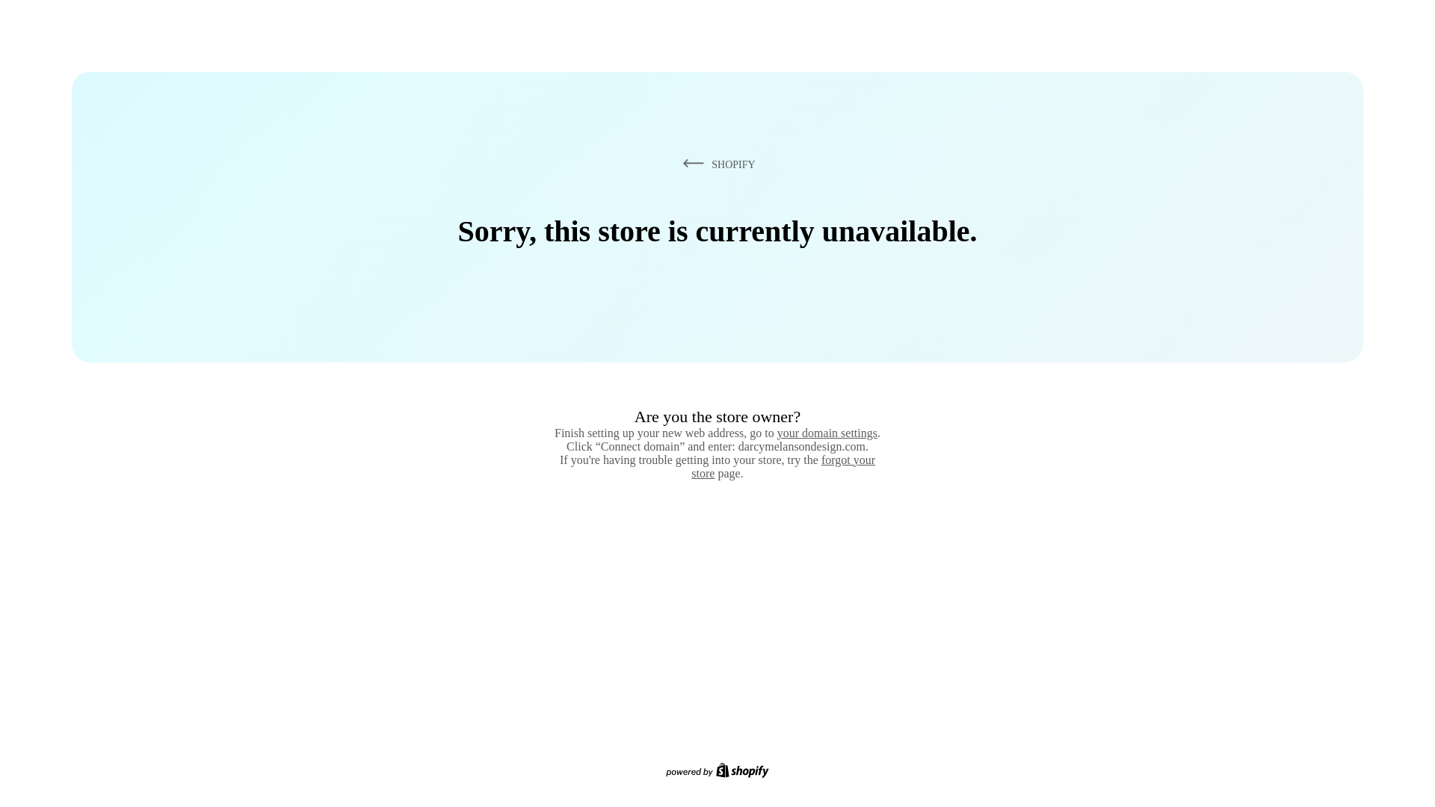  I want to click on your domain settings, so click(827, 433).